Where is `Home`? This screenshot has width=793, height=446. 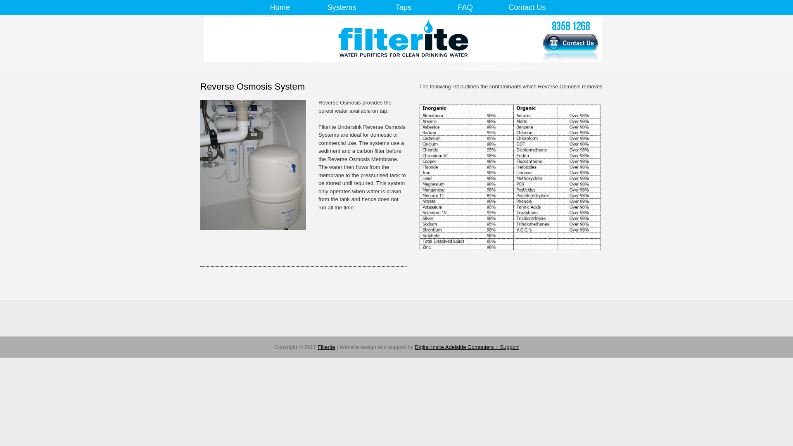 Home is located at coordinates (280, 7).